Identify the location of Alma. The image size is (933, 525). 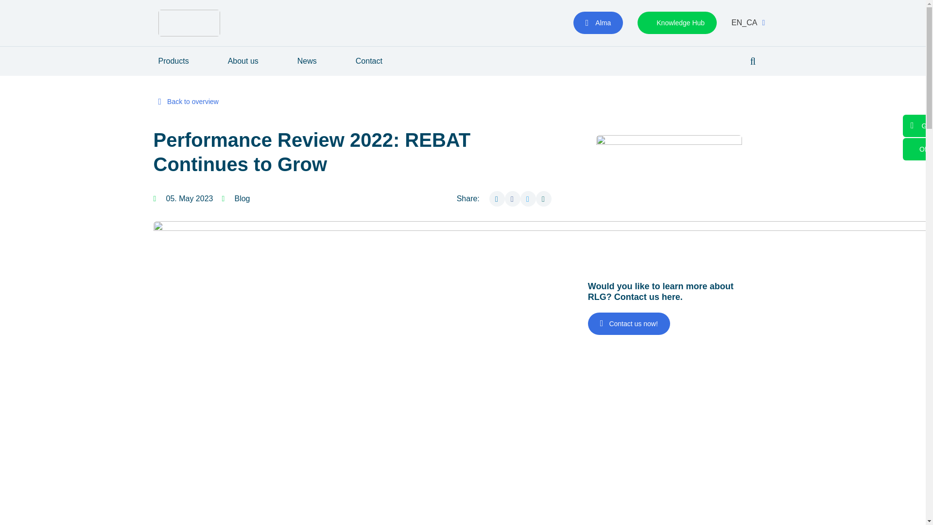
(598, 22).